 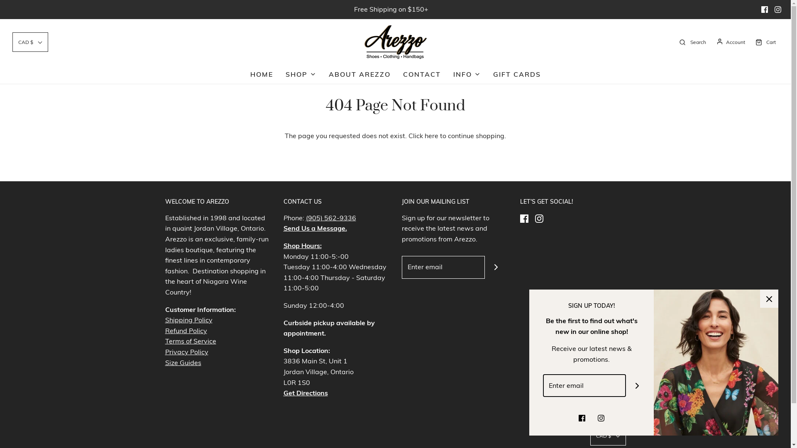 What do you see at coordinates (778, 10) in the screenshot?
I see `Instagram icon` at bounding box center [778, 10].